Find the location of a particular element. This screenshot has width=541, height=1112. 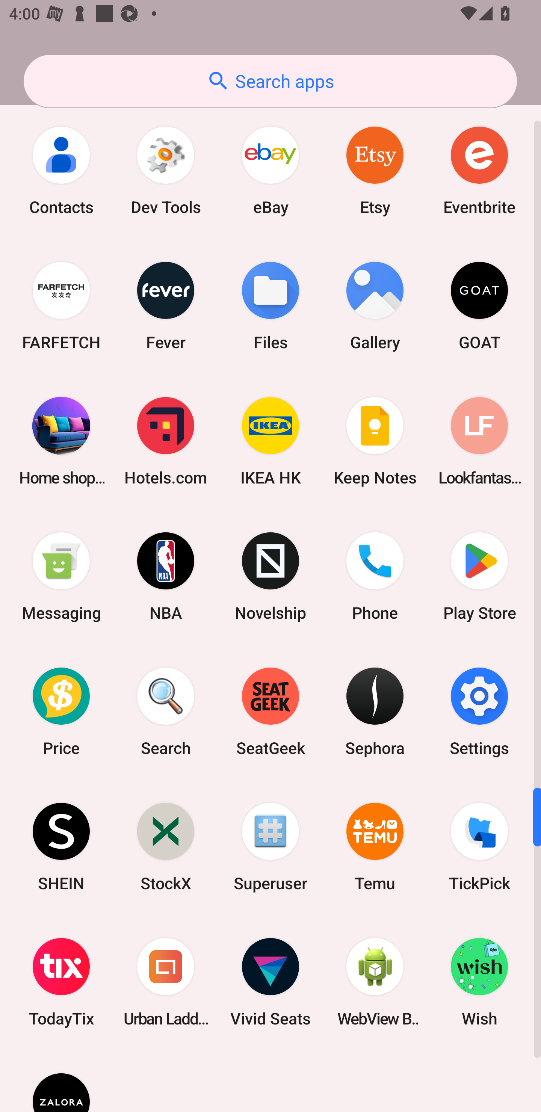

Files is located at coordinates (270, 306).